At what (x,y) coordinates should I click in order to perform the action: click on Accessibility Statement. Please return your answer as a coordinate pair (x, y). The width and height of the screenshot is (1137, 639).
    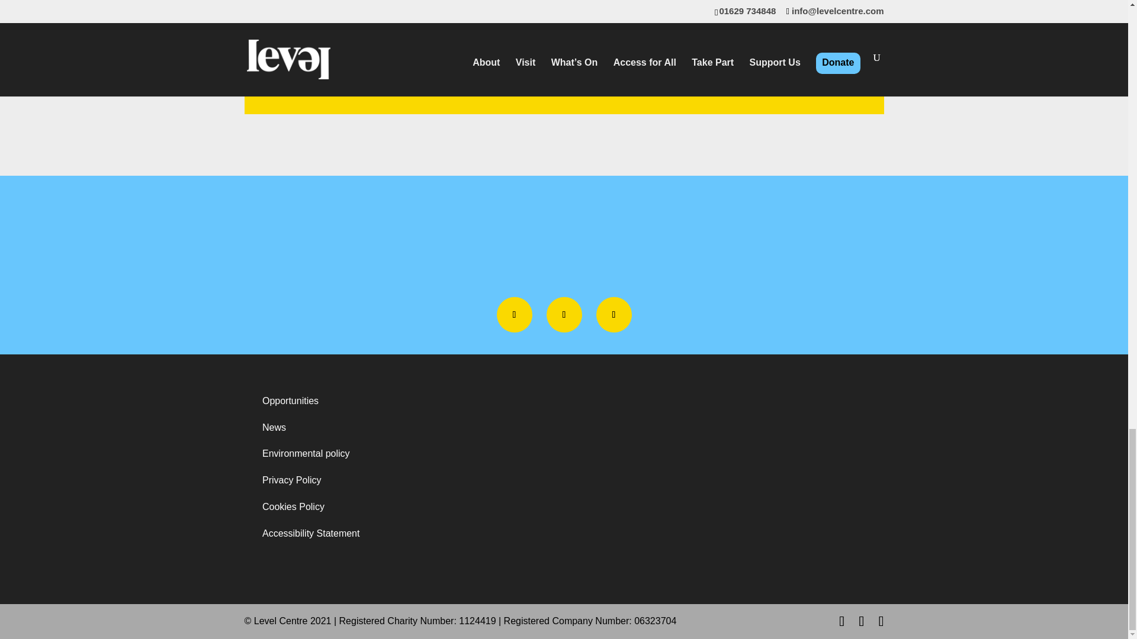
    Looking at the image, I should click on (311, 534).